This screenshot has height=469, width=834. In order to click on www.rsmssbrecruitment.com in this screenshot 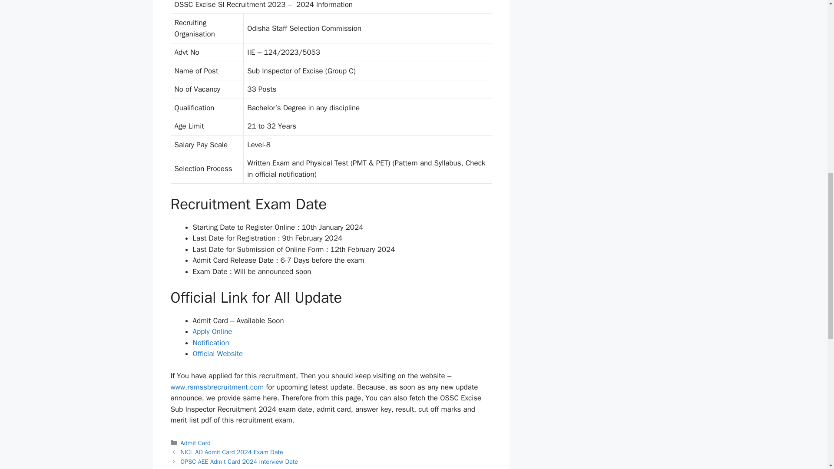, I will do `click(216, 387)`.